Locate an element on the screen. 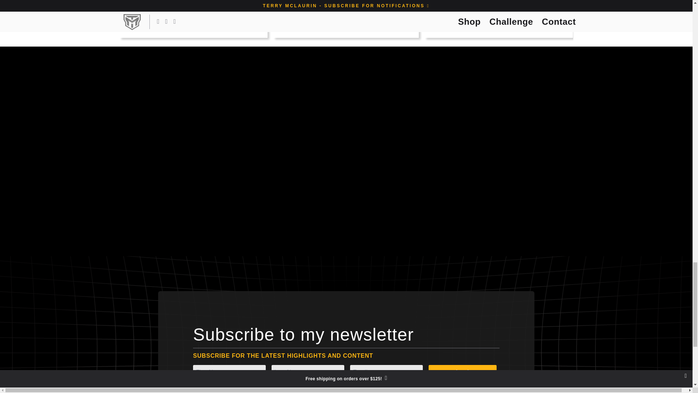 The width and height of the screenshot is (698, 393). Read More is located at coordinates (538, 25).